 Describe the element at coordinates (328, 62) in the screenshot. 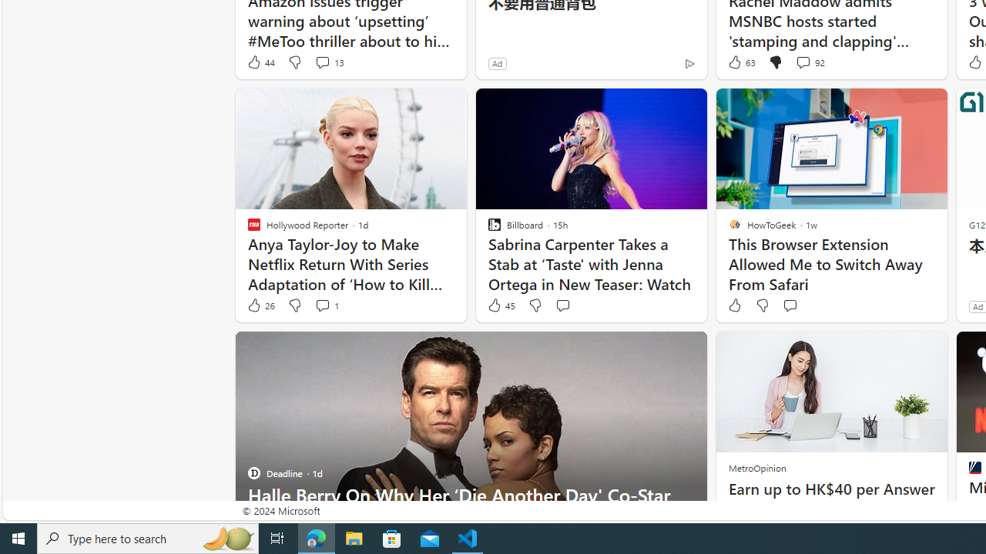

I see `View comments 13 Comment` at that location.